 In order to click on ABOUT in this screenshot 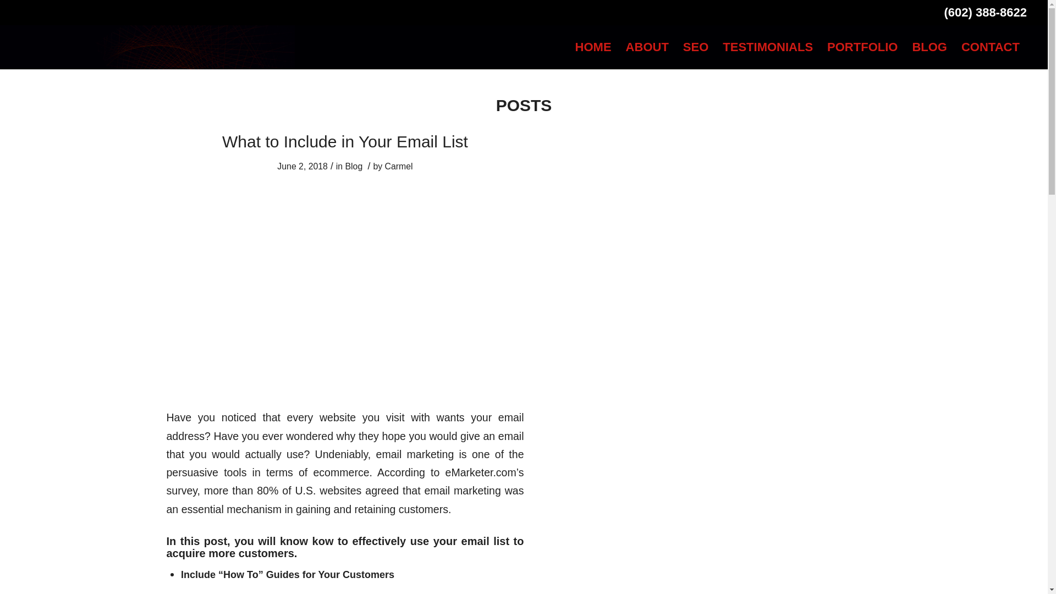, I will do `click(647, 47)`.